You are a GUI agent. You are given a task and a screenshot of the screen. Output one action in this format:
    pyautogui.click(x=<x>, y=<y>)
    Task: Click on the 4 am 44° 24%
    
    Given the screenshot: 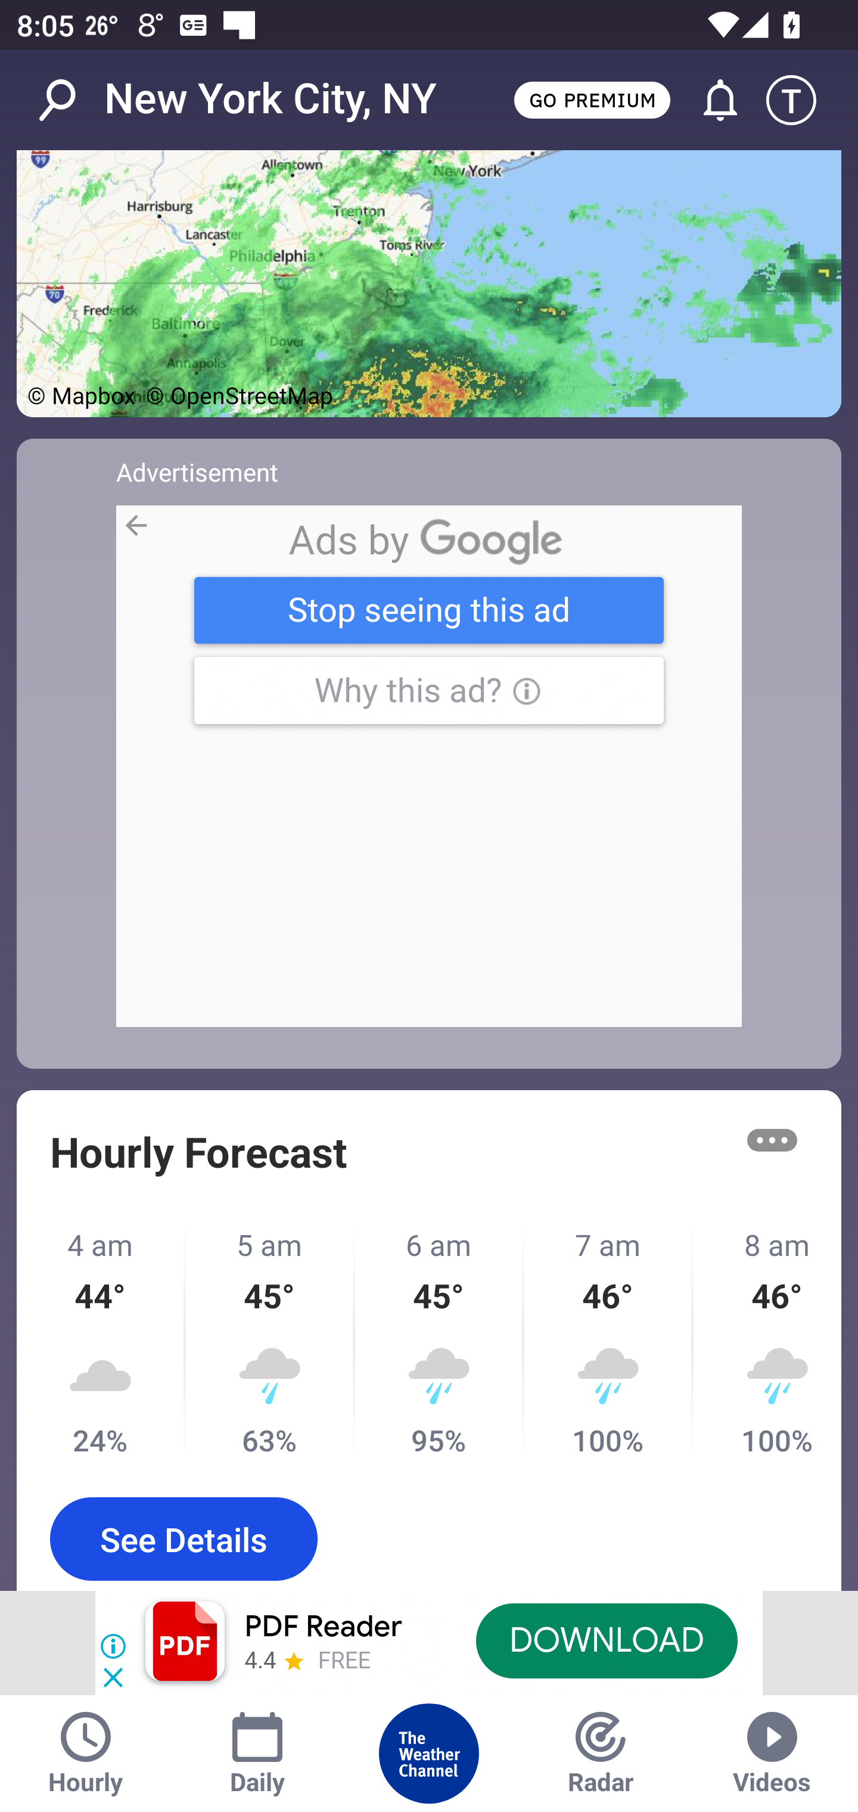 What is the action you would take?
    pyautogui.click(x=101, y=1342)
    